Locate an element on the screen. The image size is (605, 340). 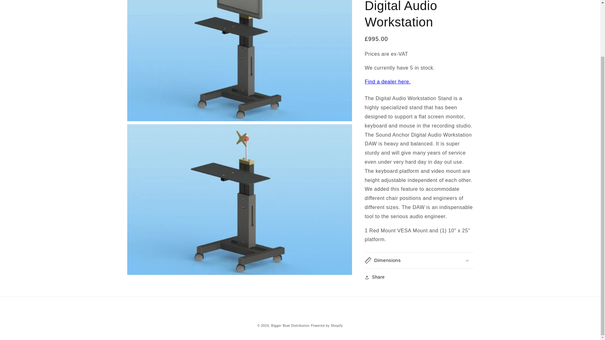
Bigger Boat Distribution is located at coordinates (291, 326).